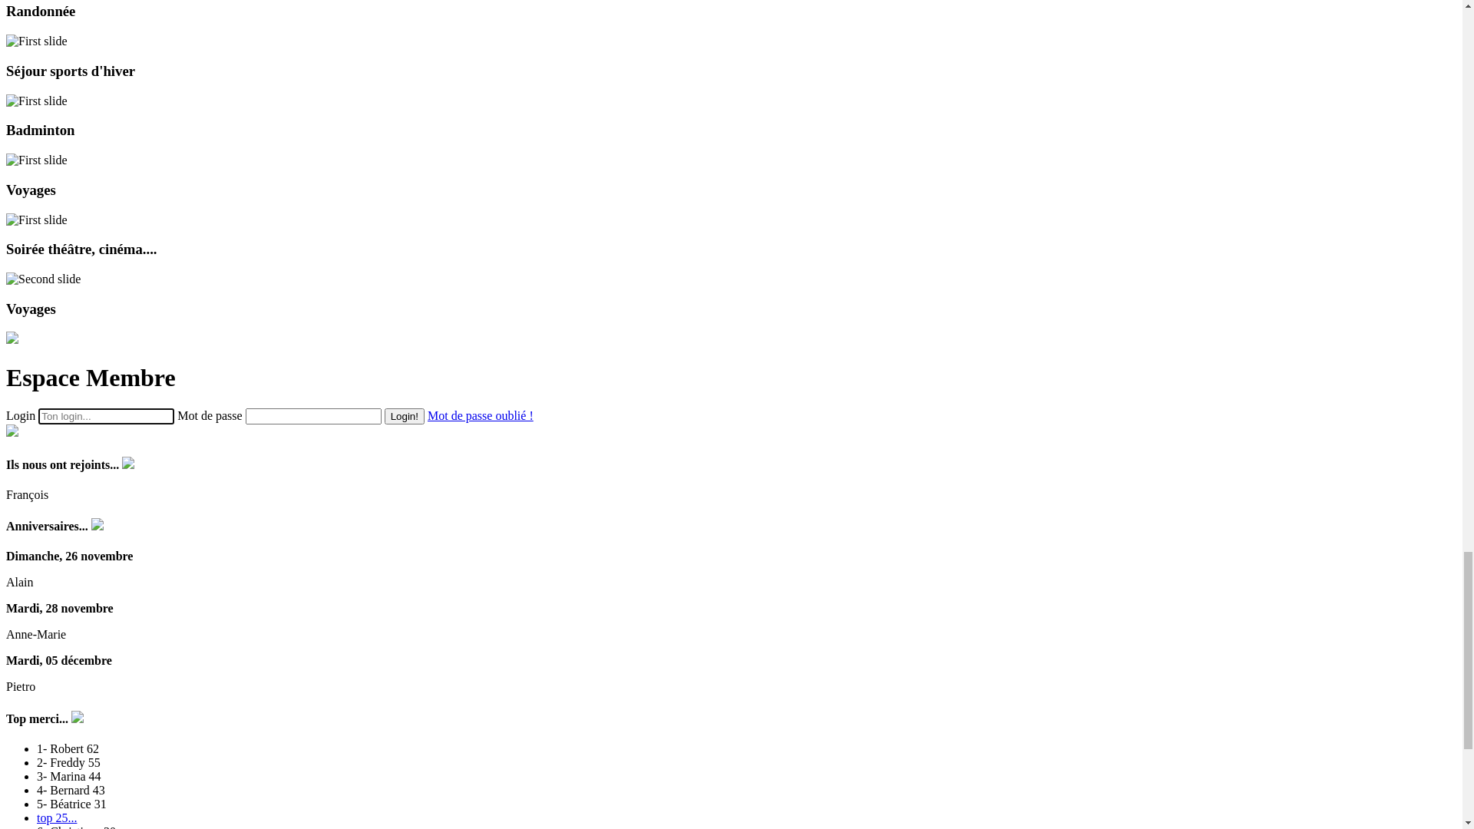  Describe the element at coordinates (84, 66) in the screenshot. I see `Qui sommes-nous?
(actuel)` at that location.